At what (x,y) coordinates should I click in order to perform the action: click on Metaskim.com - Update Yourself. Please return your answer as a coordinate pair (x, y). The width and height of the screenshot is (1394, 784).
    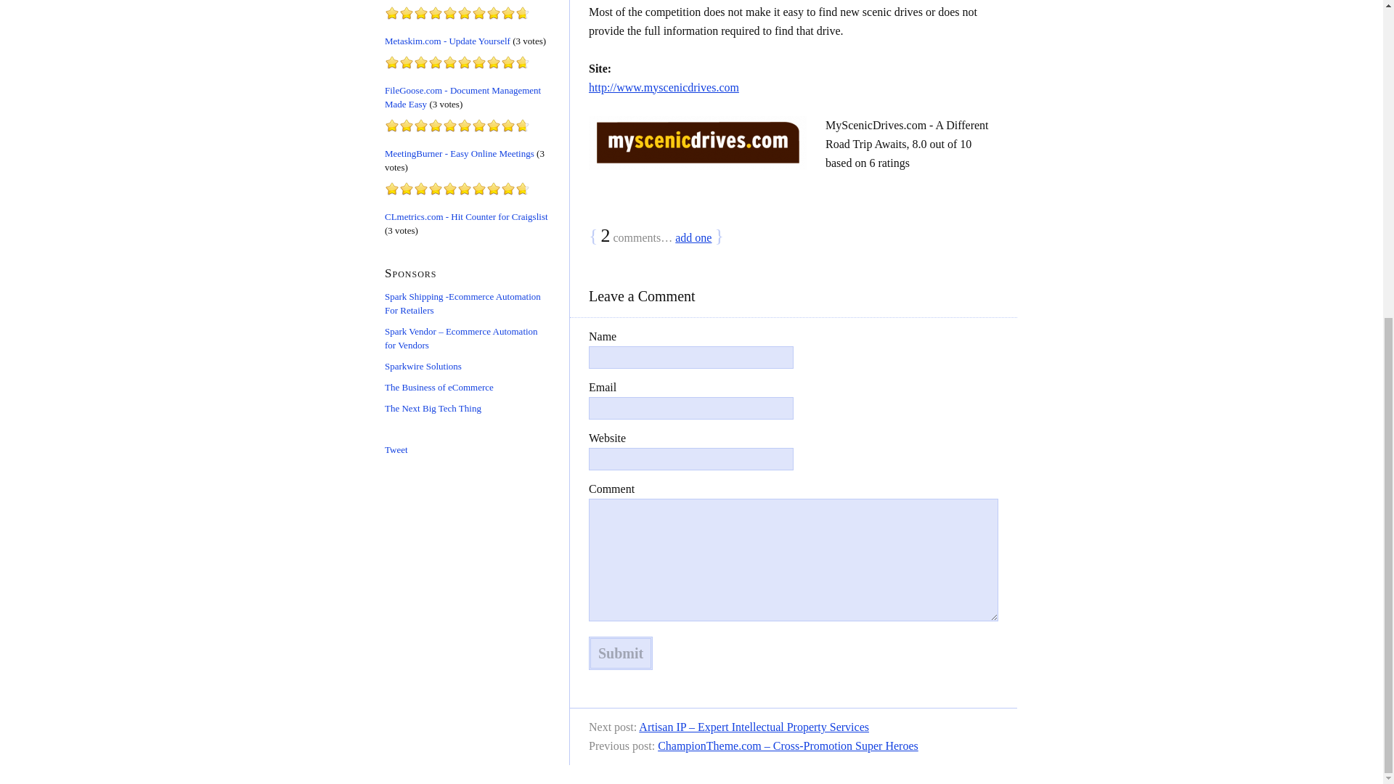
    Looking at the image, I should click on (447, 41).